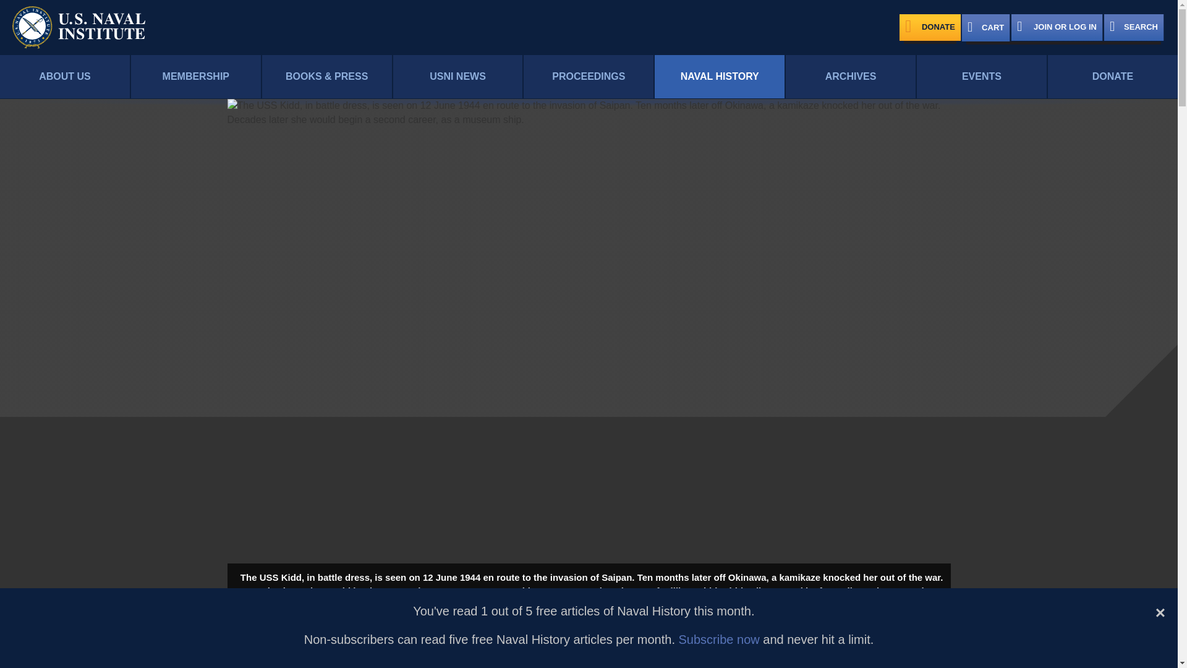 The height and width of the screenshot is (668, 1187). I want to click on MEMBERSHIP, so click(195, 77).